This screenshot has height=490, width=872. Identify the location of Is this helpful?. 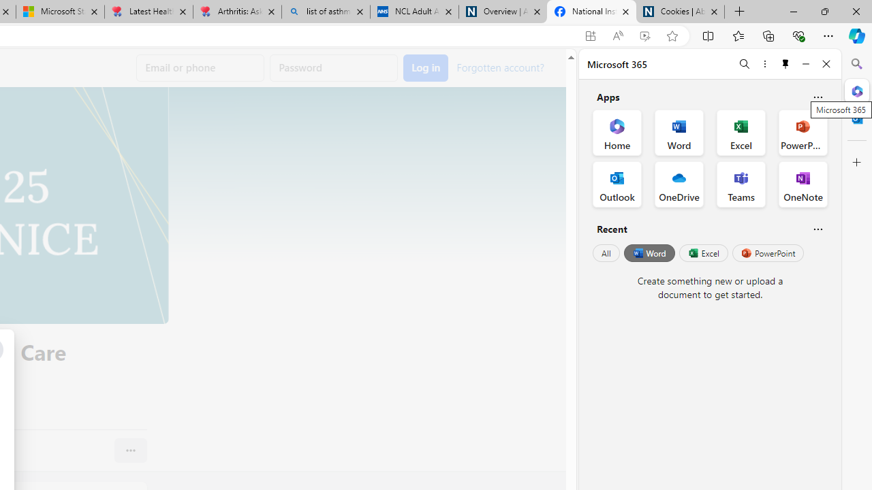
(817, 229).